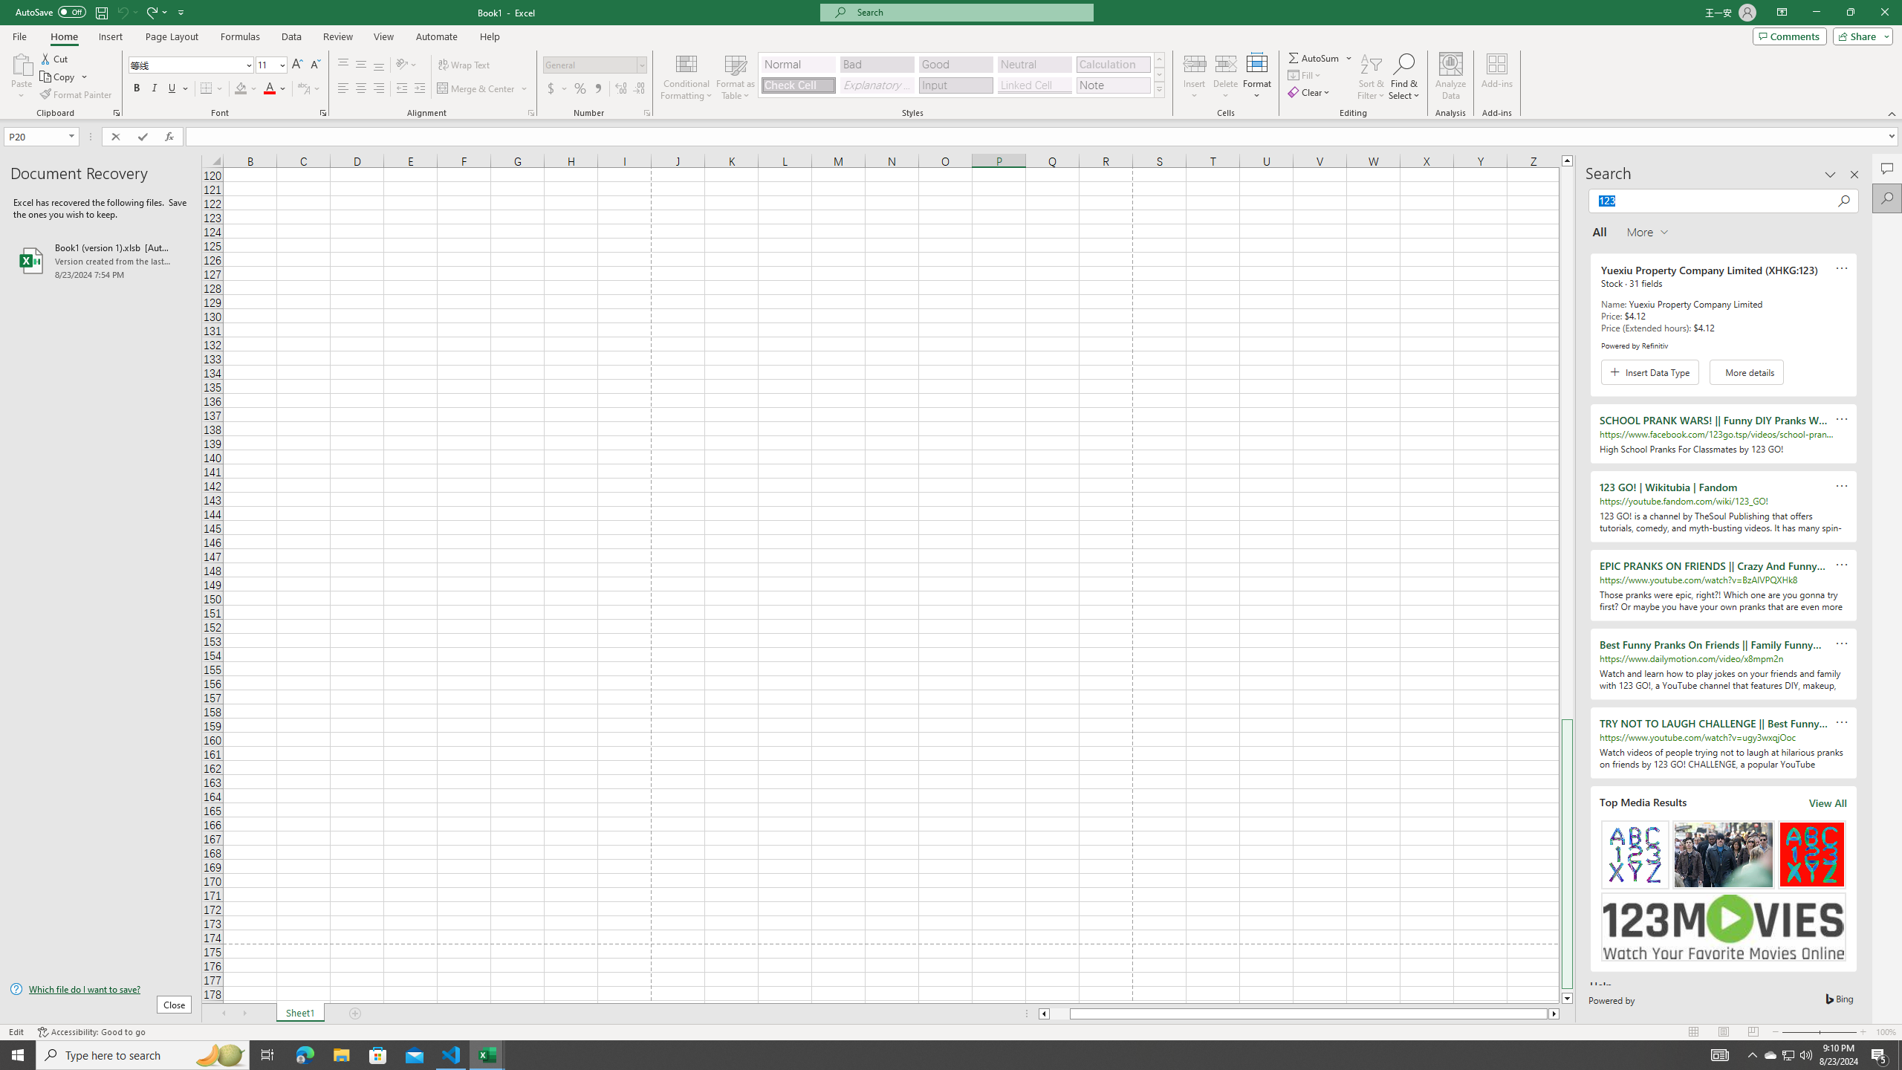 Image resolution: width=1902 pixels, height=1070 pixels. What do you see at coordinates (530, 113) in the screenshot?
I see `Format Cell Alignment` at bounding box center [530, 113].